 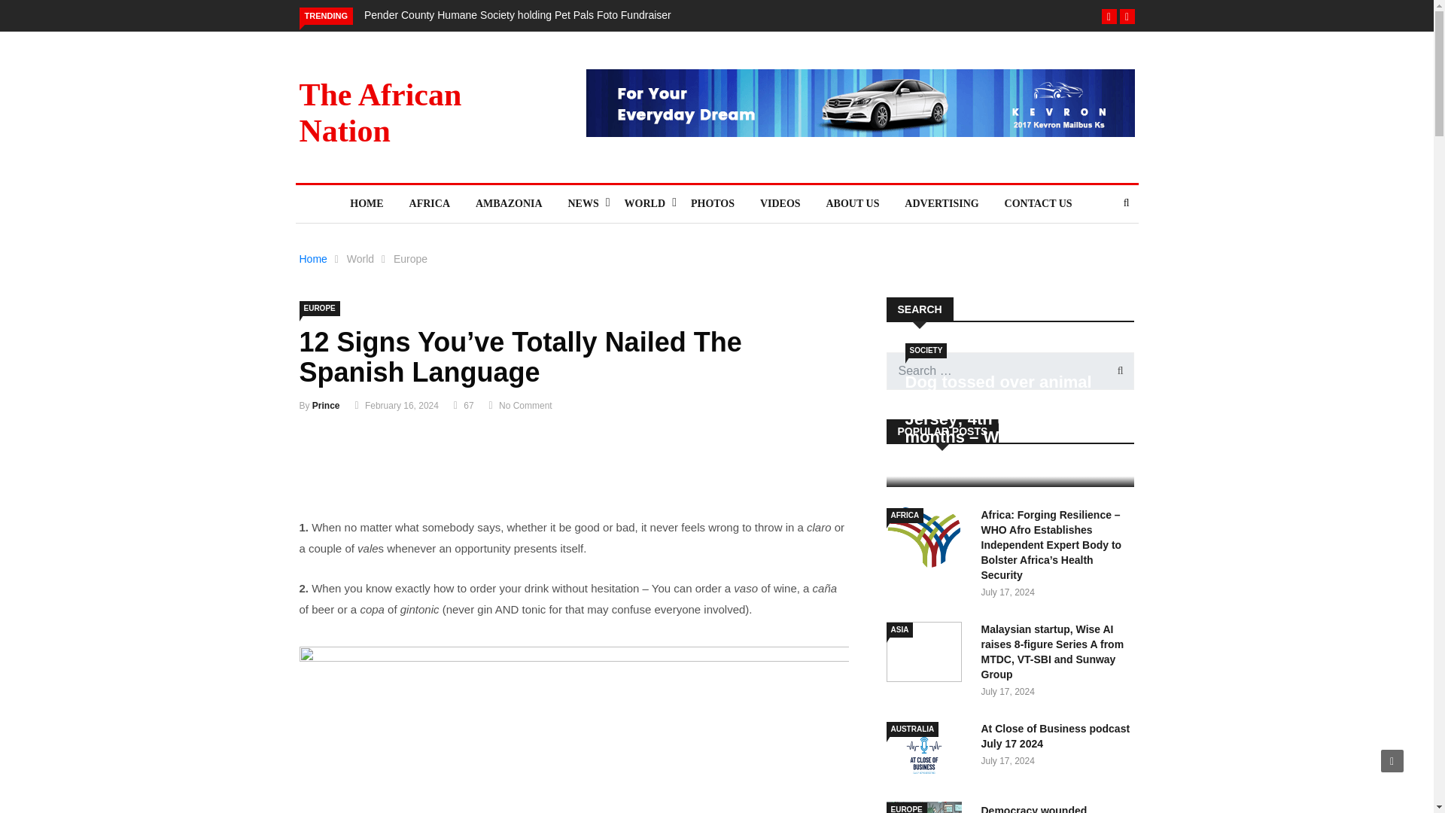 I want to click on AFRICA, so click(x=429, y=203).